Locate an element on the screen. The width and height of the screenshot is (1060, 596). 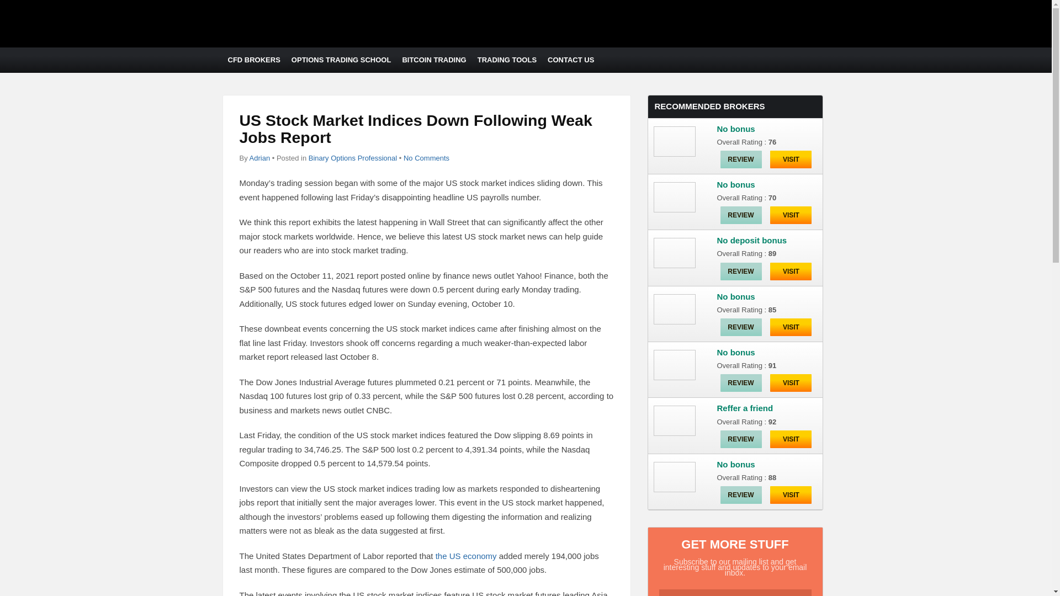
CONTACT US is located at coordinates (571, 60).